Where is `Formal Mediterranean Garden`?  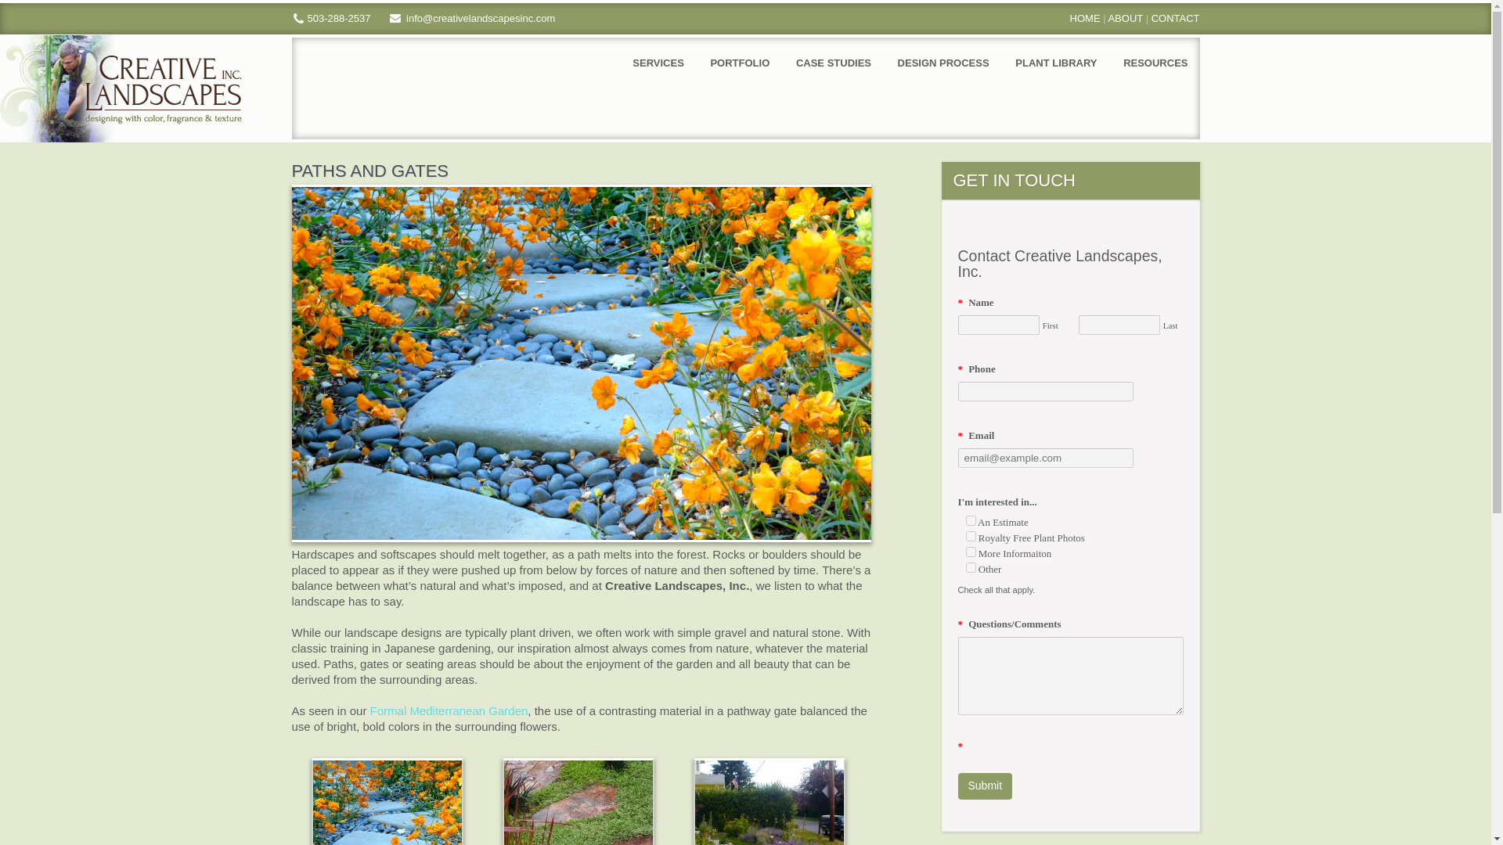
Formal Mediterranean Garden is located at coordinates (449, 710).